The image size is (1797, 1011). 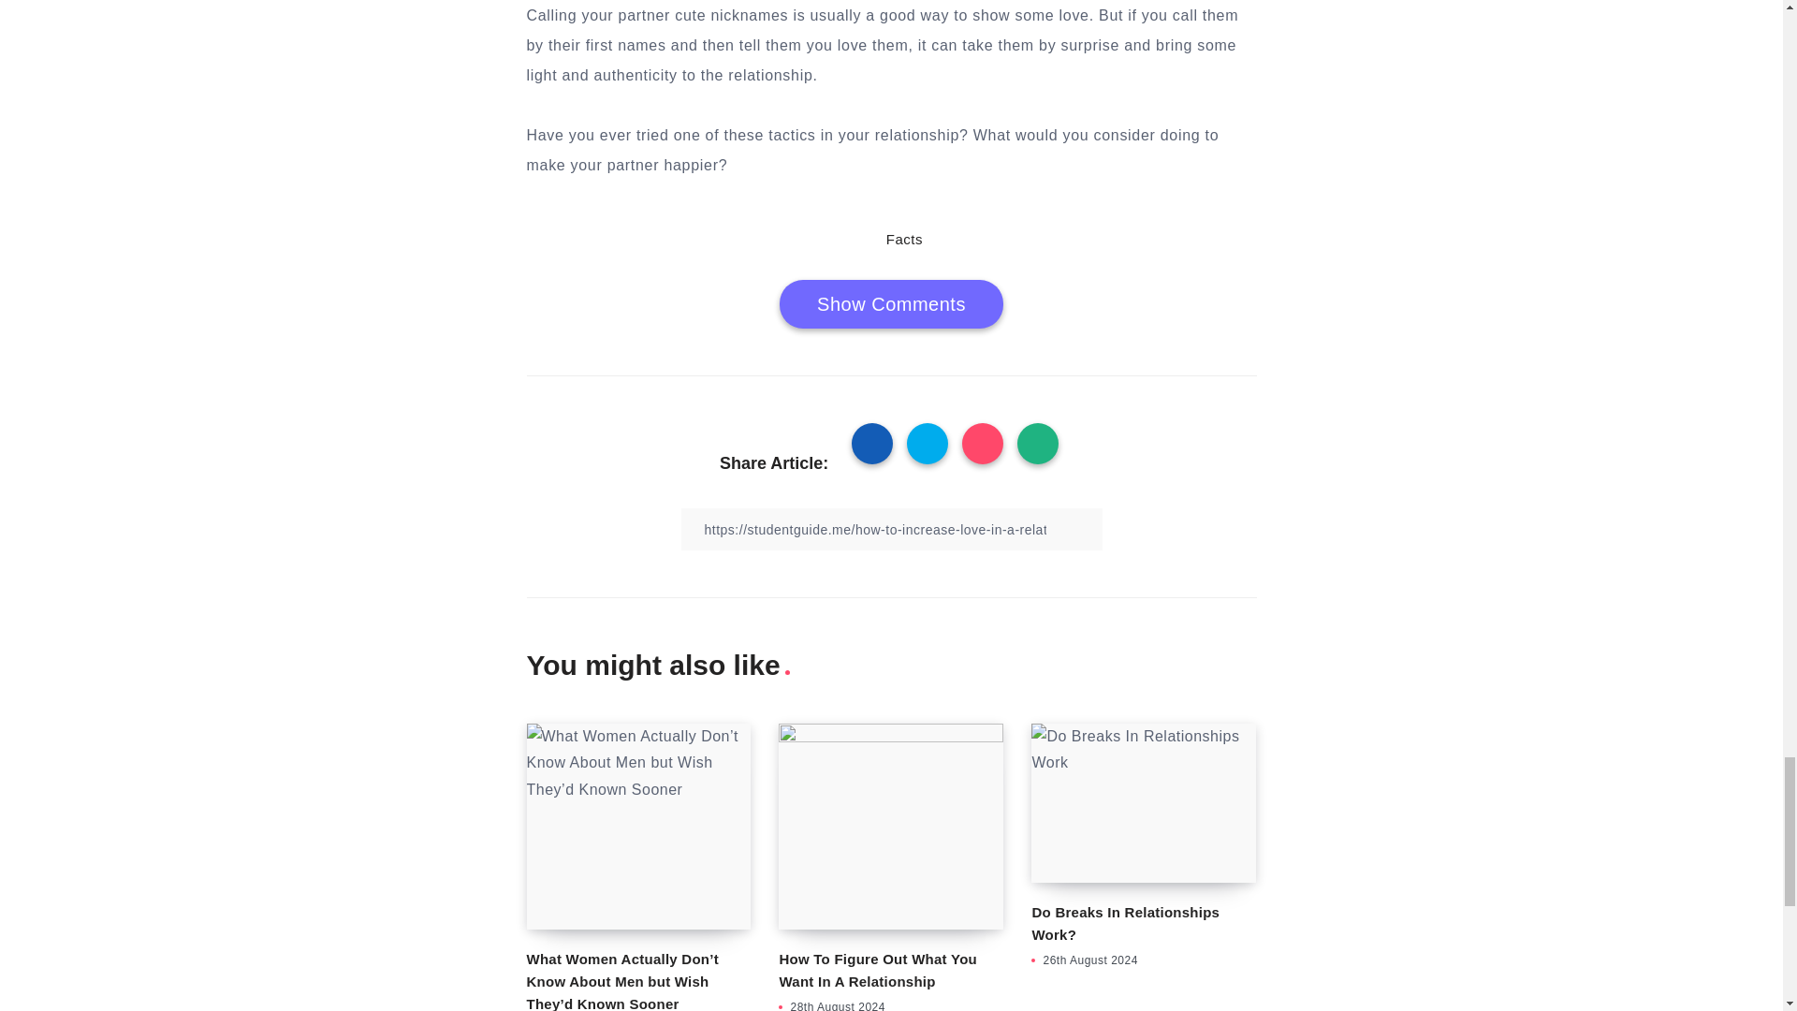 What do you see at coordinates (904, 239) in the screenshot?
I see `Facts` at bounding box center [904, 239].